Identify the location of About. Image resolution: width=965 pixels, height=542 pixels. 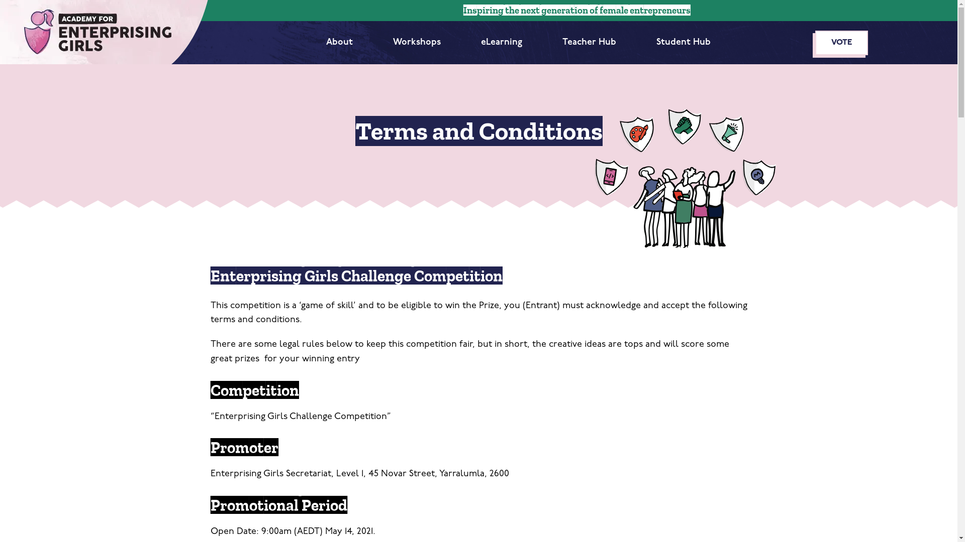
(340, 43).